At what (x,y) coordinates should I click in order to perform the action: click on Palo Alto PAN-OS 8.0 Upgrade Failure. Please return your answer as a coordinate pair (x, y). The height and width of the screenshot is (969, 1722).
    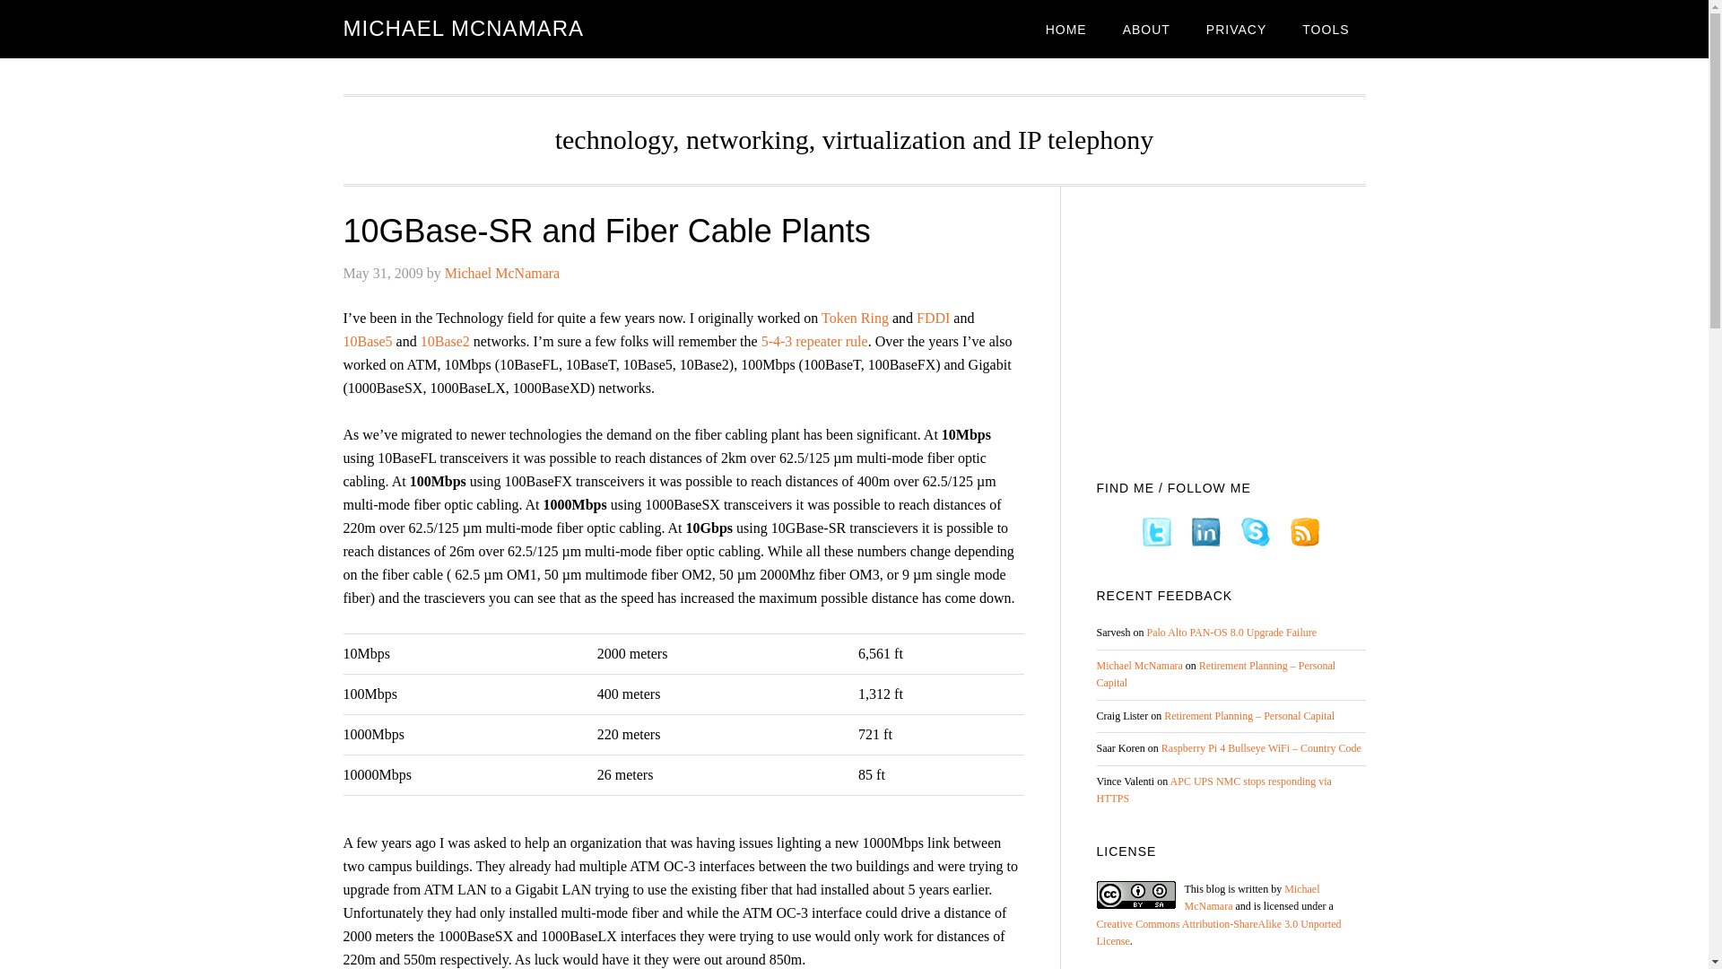
    Looking at the image, I should click on (1231, 632).